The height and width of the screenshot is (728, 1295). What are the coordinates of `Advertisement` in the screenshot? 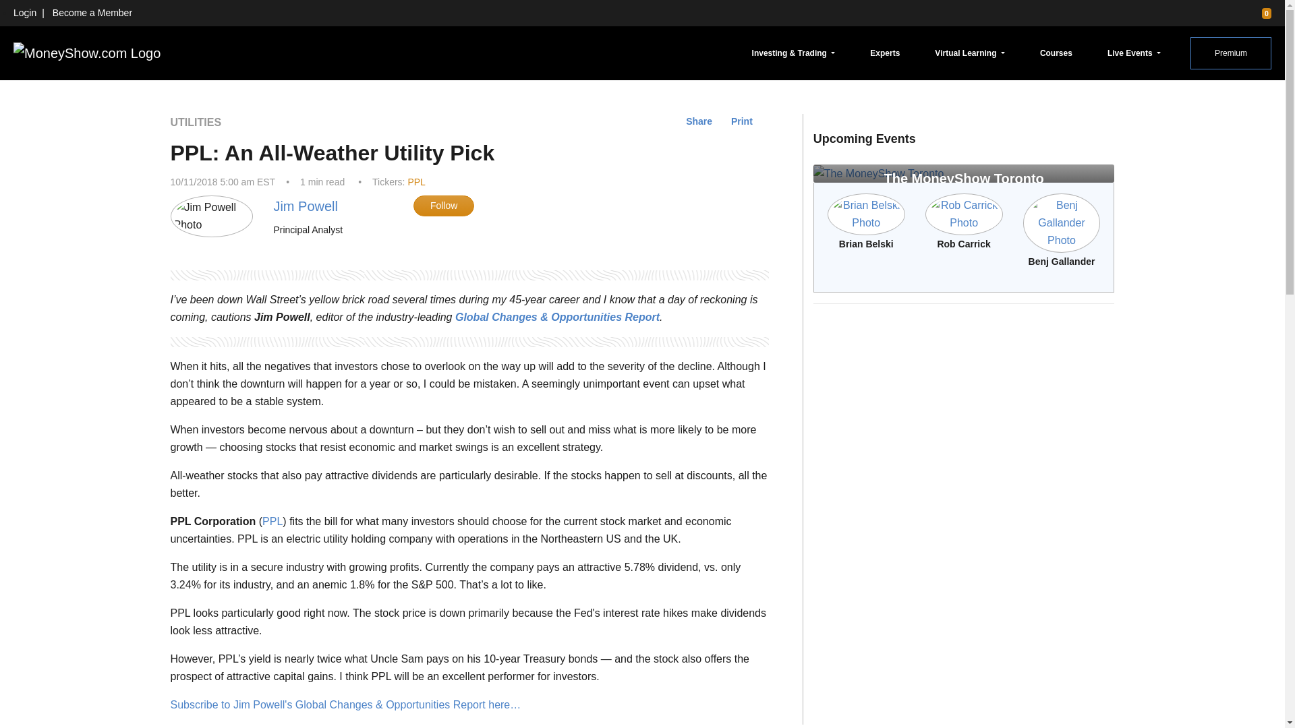 It's located at (964, 408).